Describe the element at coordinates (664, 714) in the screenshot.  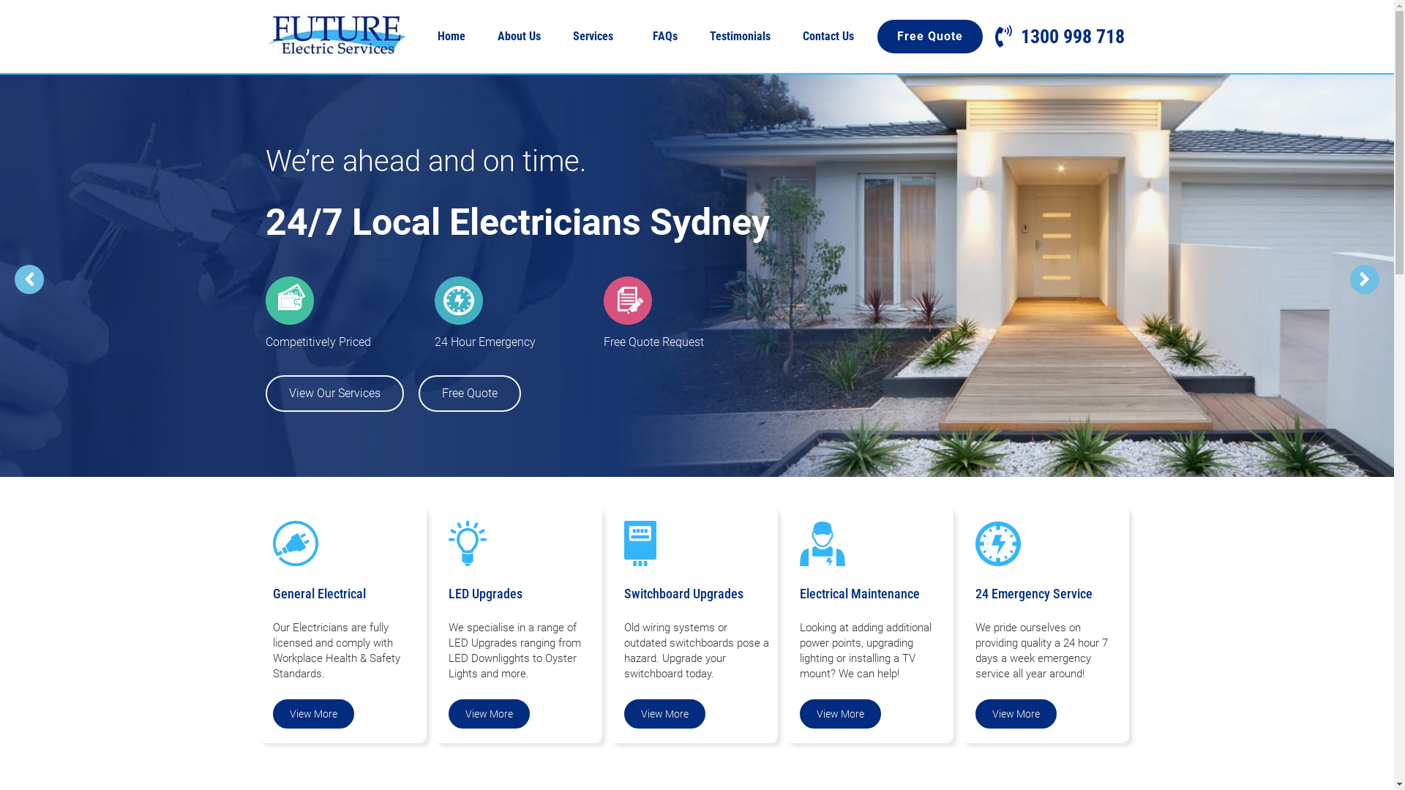
I see `View More` at that location.